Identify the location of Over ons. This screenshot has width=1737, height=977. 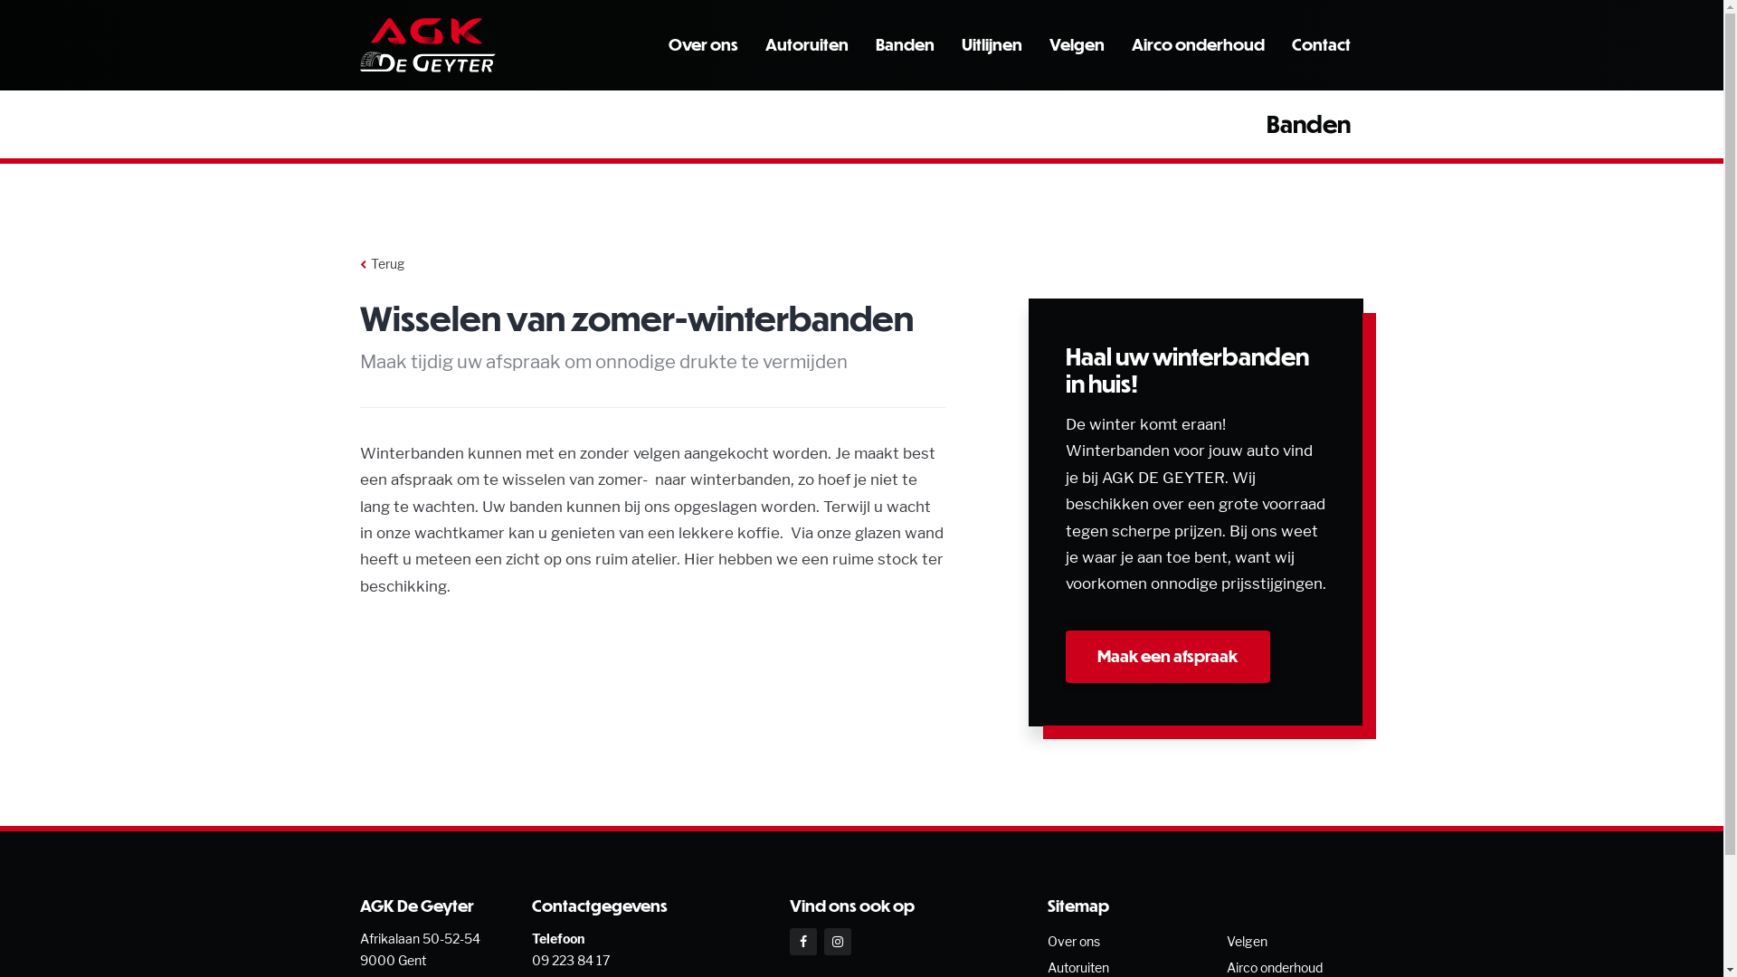
(702, 44).